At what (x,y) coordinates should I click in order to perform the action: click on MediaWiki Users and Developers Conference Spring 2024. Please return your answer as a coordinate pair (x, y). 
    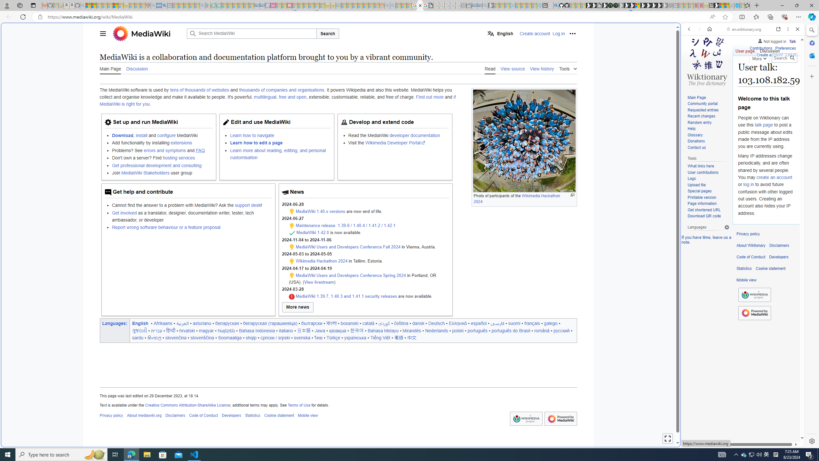
    Looking at the image, I should click on (351, 275).